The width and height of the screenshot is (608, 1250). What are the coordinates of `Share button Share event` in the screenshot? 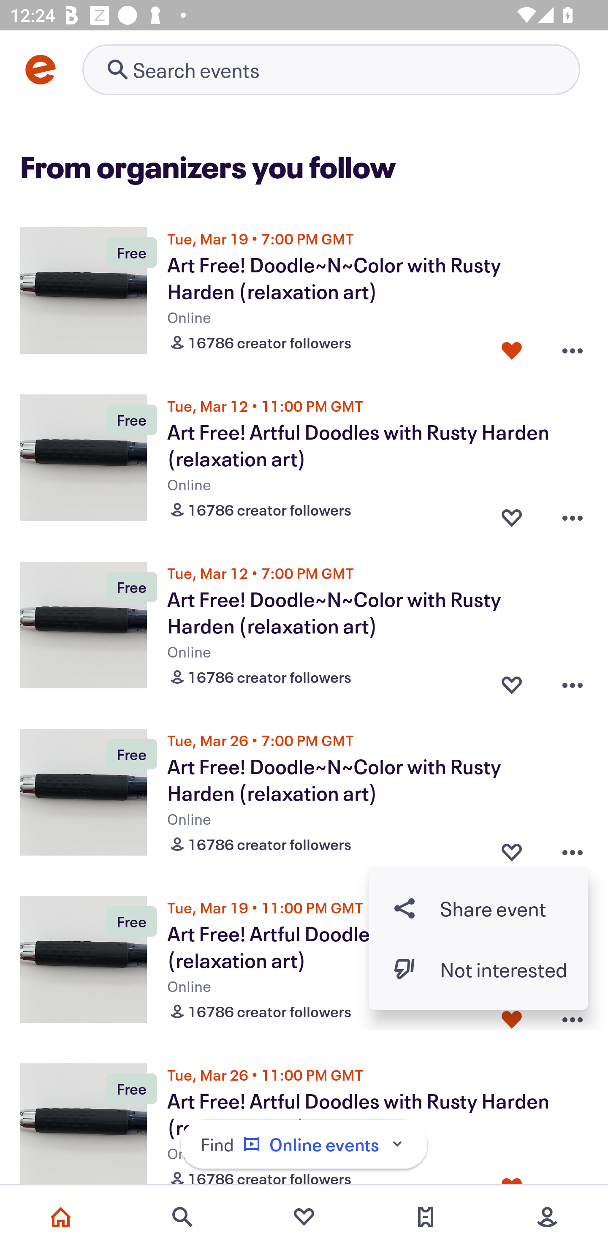 It's located at (478, 908).